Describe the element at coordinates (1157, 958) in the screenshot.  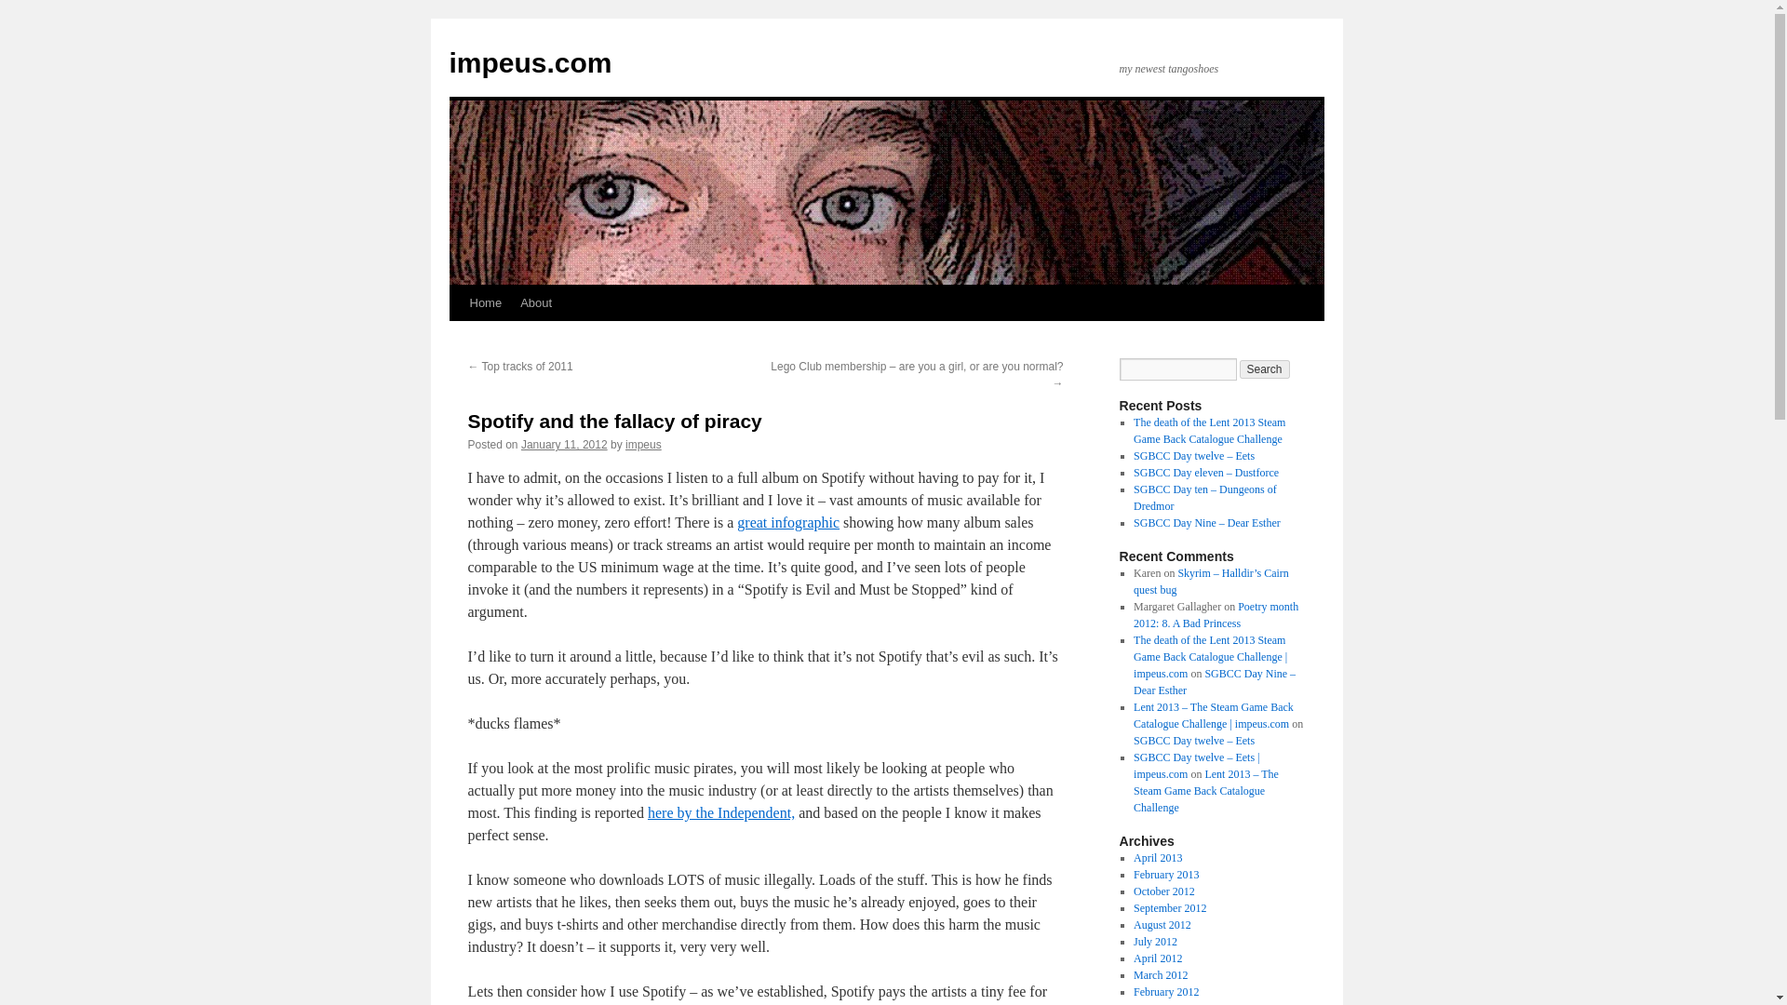
I see `April 2012` at that location.